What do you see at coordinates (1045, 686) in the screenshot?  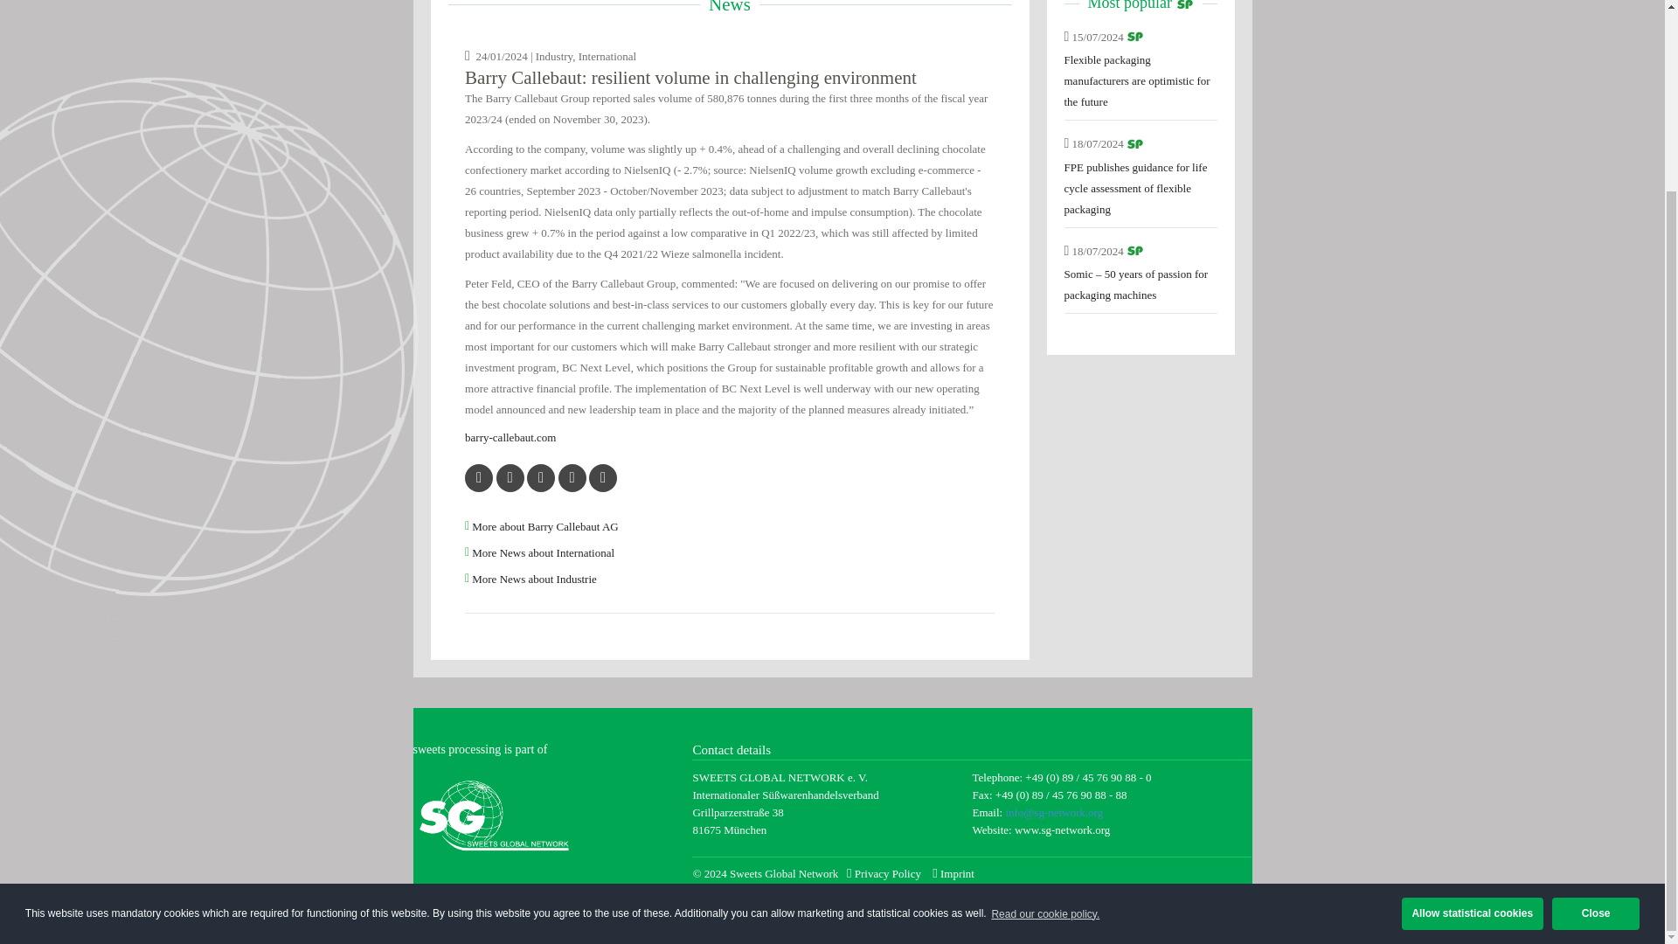 I see `Read our cookie policy.` at bounding box center [1045, 686].